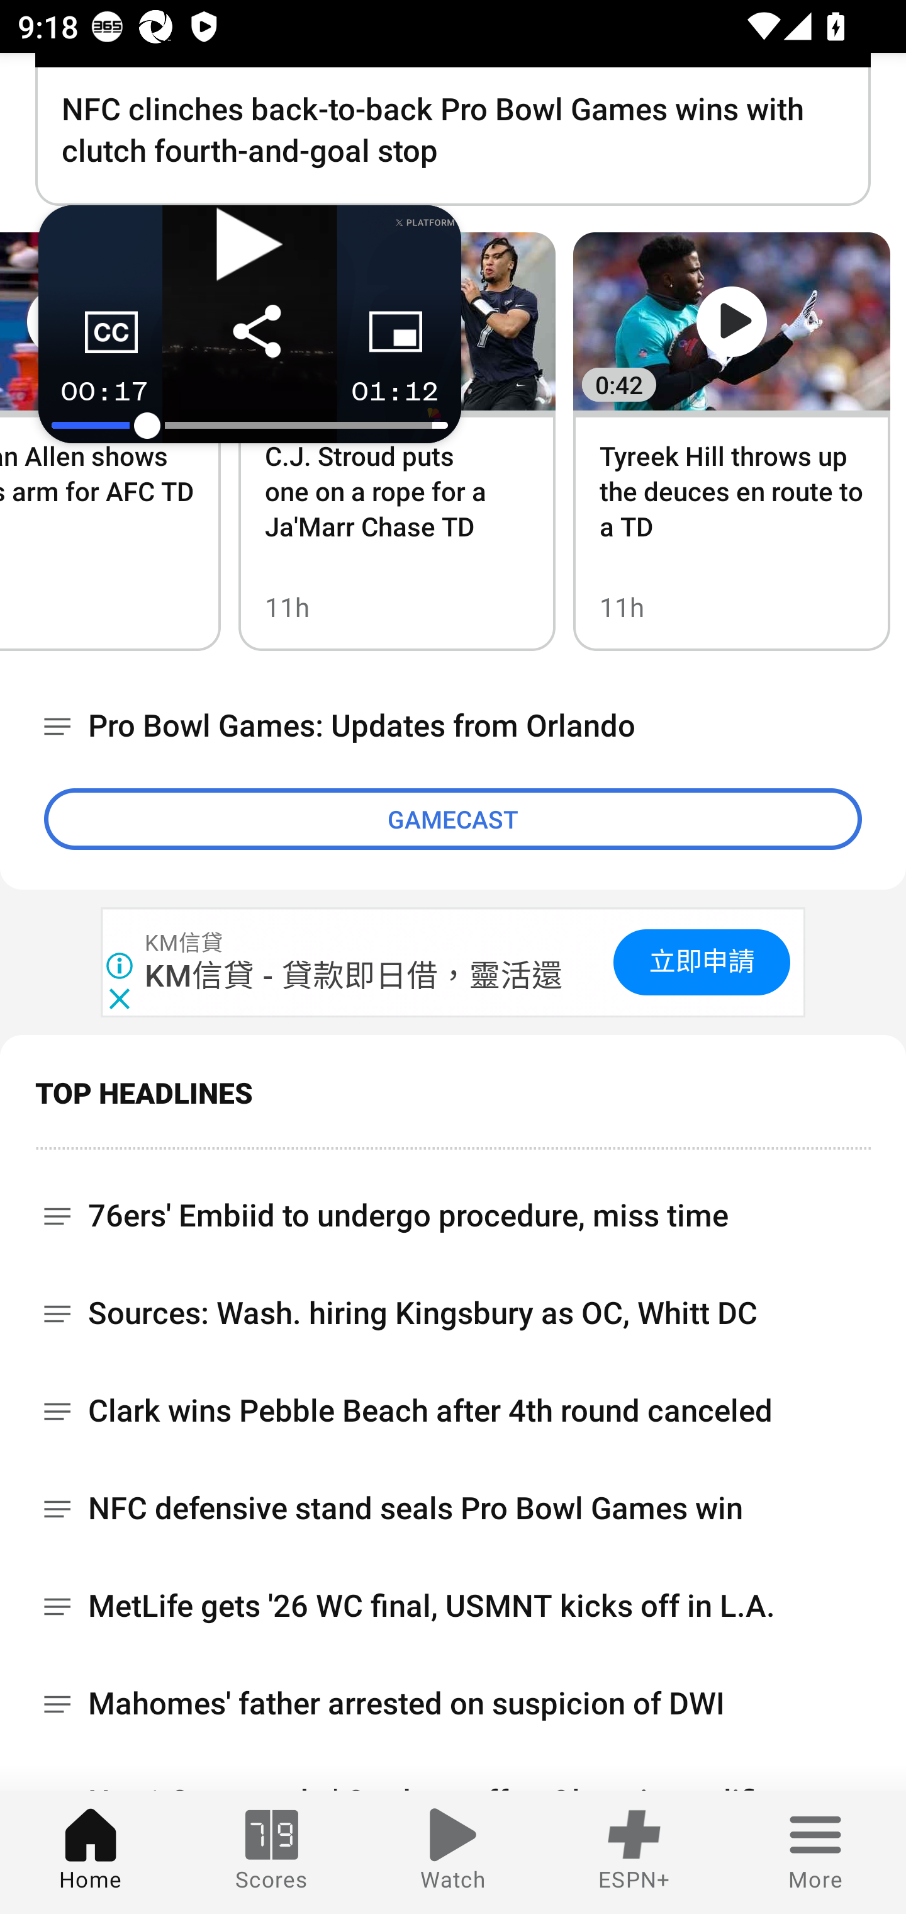  I want to click on Scores, so click(272, 1852).